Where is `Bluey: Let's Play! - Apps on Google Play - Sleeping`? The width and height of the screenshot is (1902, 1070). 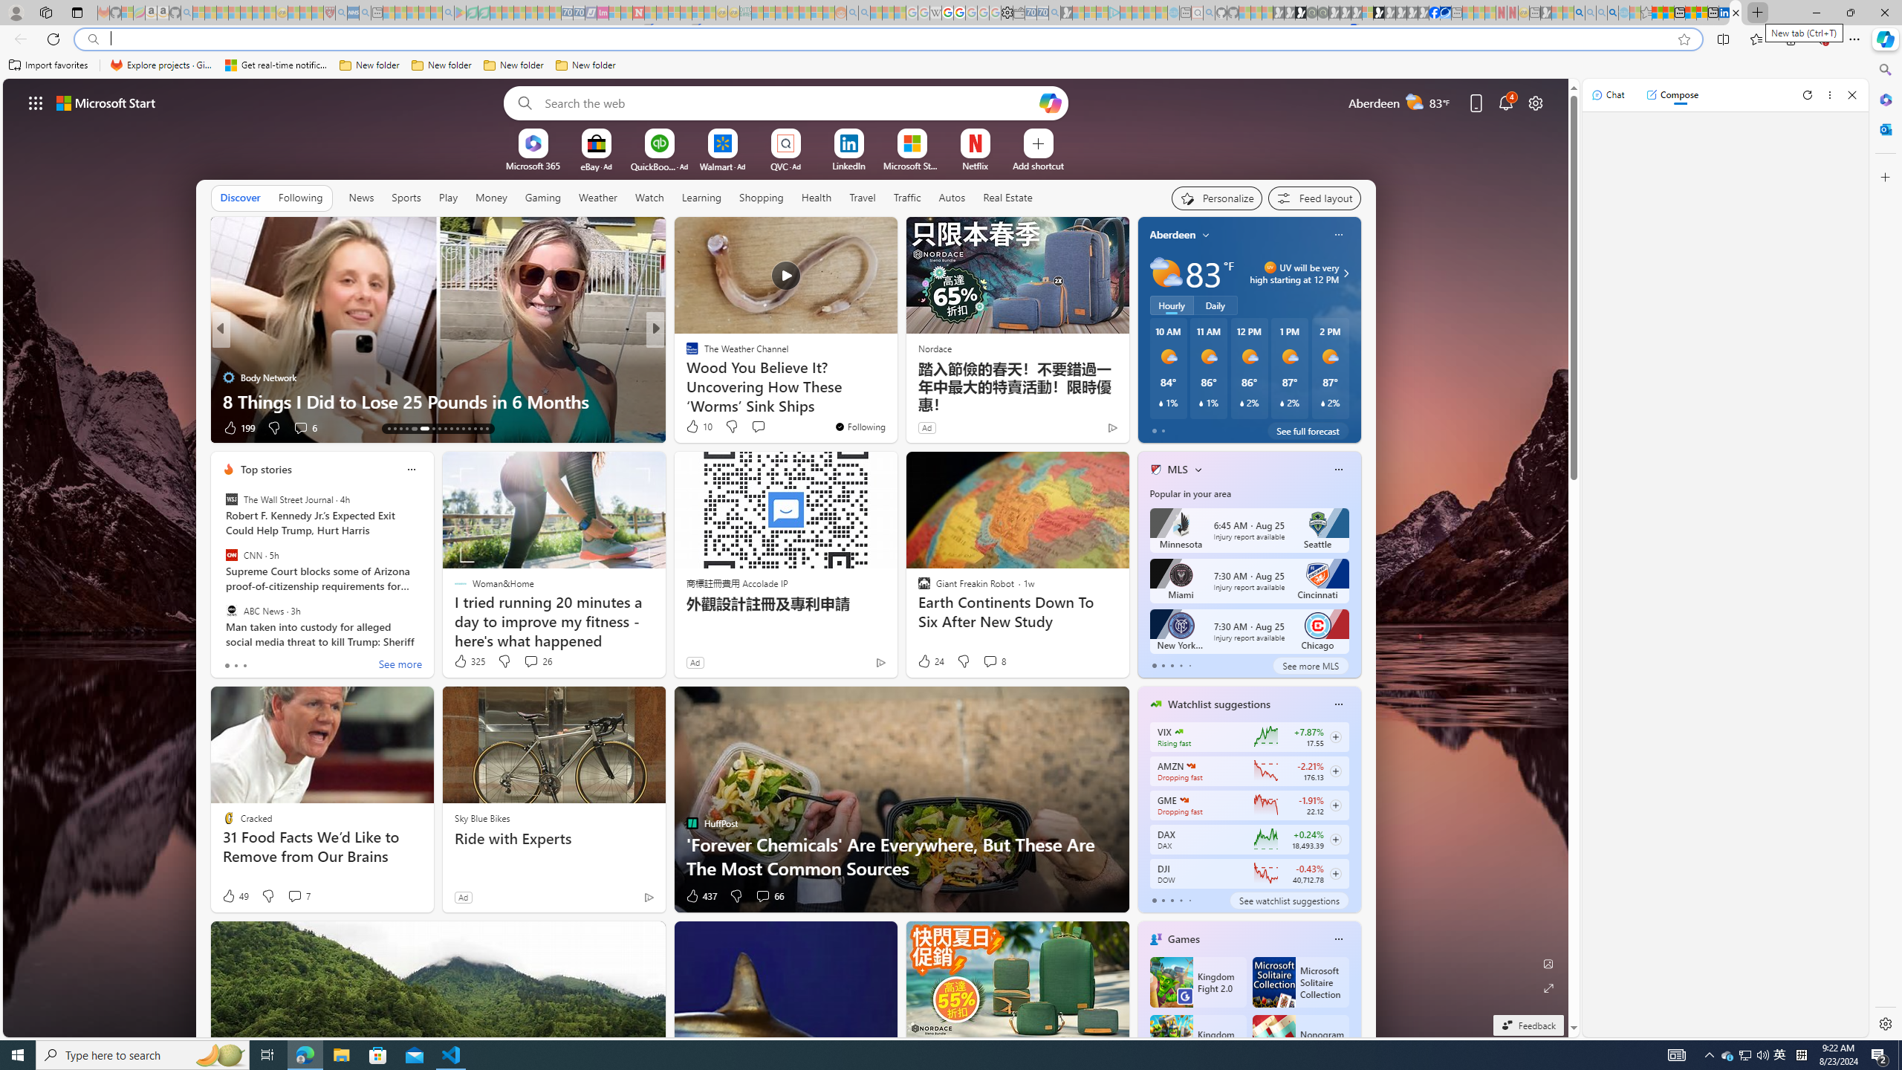
Bluey: Let's Play! - Apps on Google Play - Sleeping is located at coordinates (460, 13).